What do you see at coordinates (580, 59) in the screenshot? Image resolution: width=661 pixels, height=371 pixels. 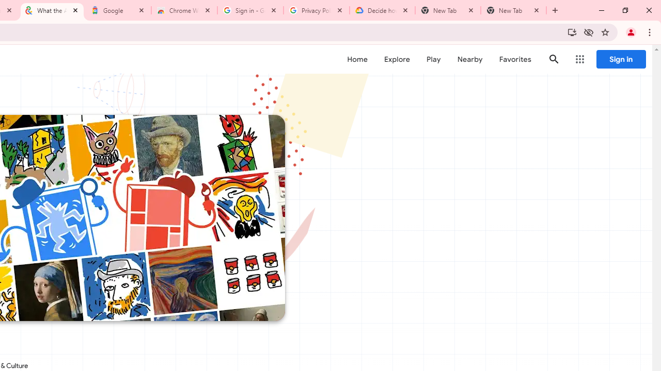 I see `Google apps` at bounding box center [580, 59].